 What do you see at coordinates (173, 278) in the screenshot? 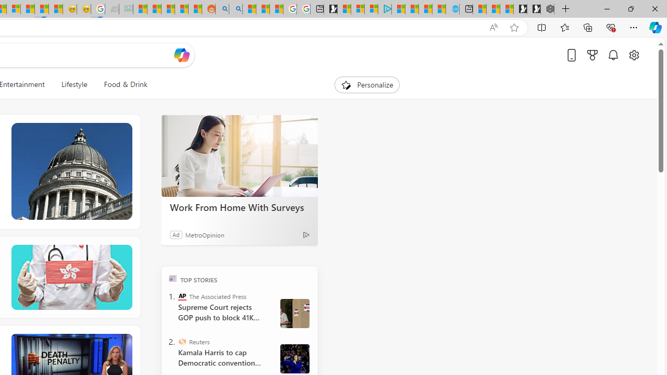
I see `TOP` at bounding box center [173, 278].